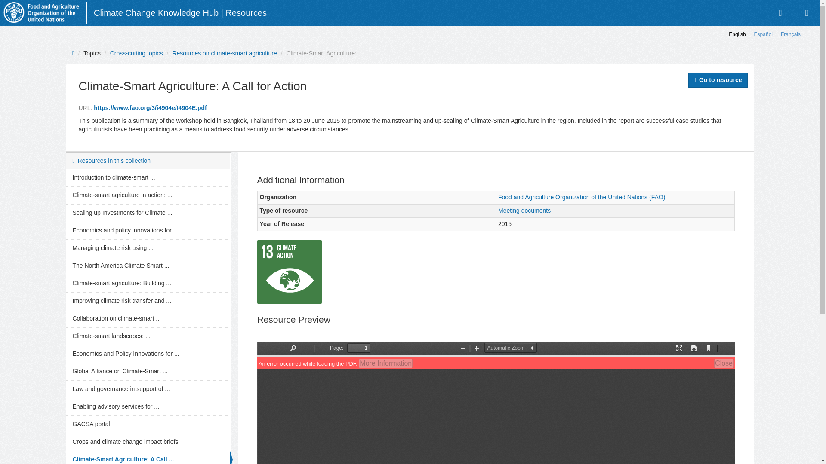  What do you see at coordinates (324, 53) in the screenshot?
I see `Climate-Smart Agriculture: ...` at bounding box center [324, 53].